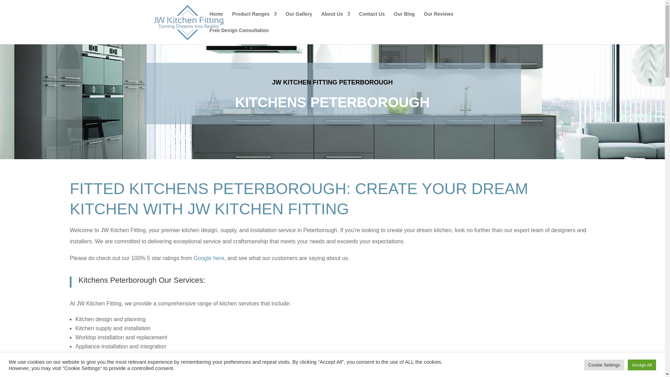 Image resolution: width=670 pixels, height=377 pixels. I want to click on Our Gallery, so click(299, 20).